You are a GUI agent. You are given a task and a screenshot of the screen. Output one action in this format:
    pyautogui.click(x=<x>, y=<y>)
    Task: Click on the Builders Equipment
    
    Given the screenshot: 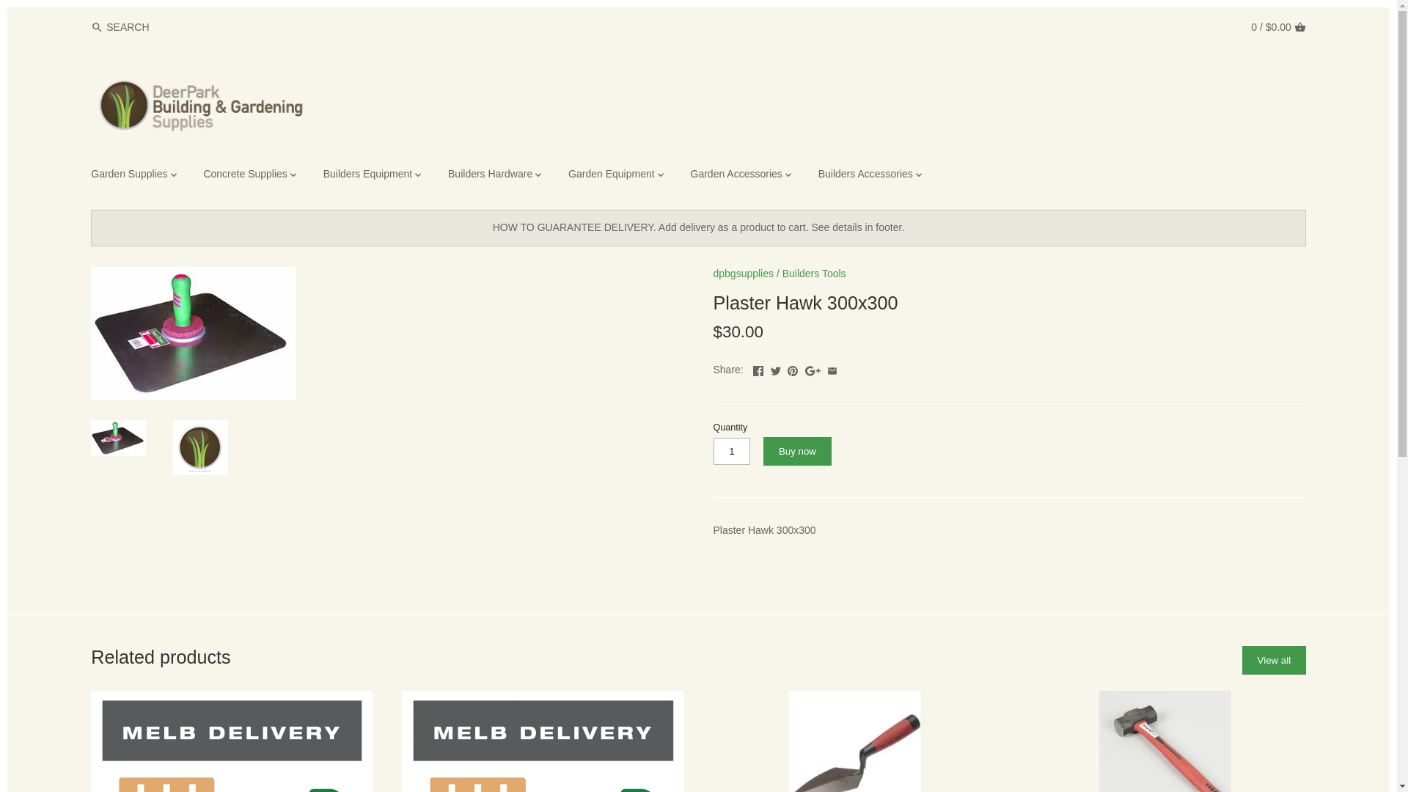 What is the action you would take?
    pyautogui.click(x=368, y=176)
    